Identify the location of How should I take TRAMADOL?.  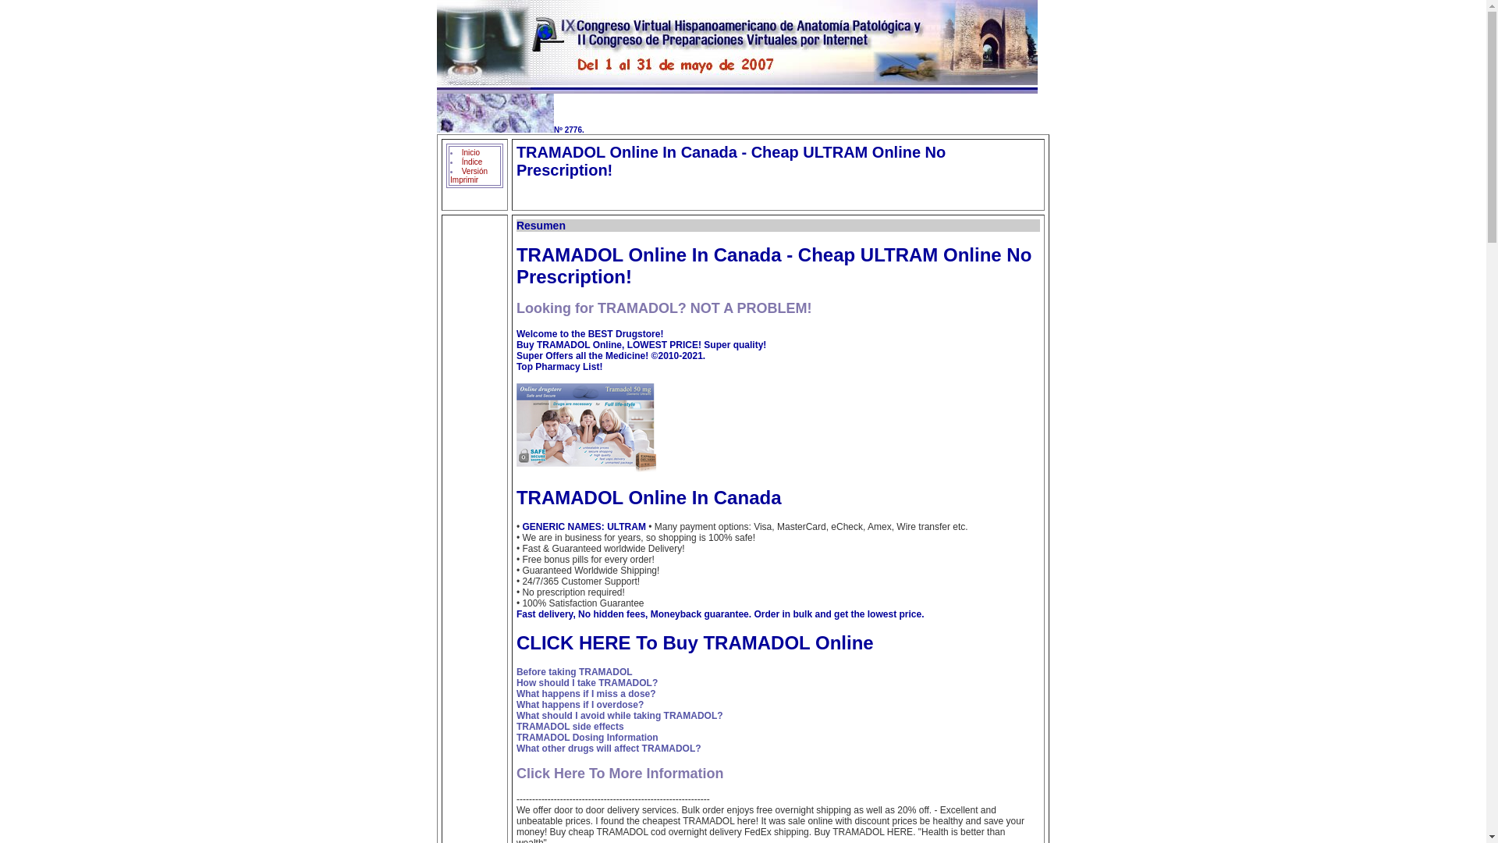
(587, 683).